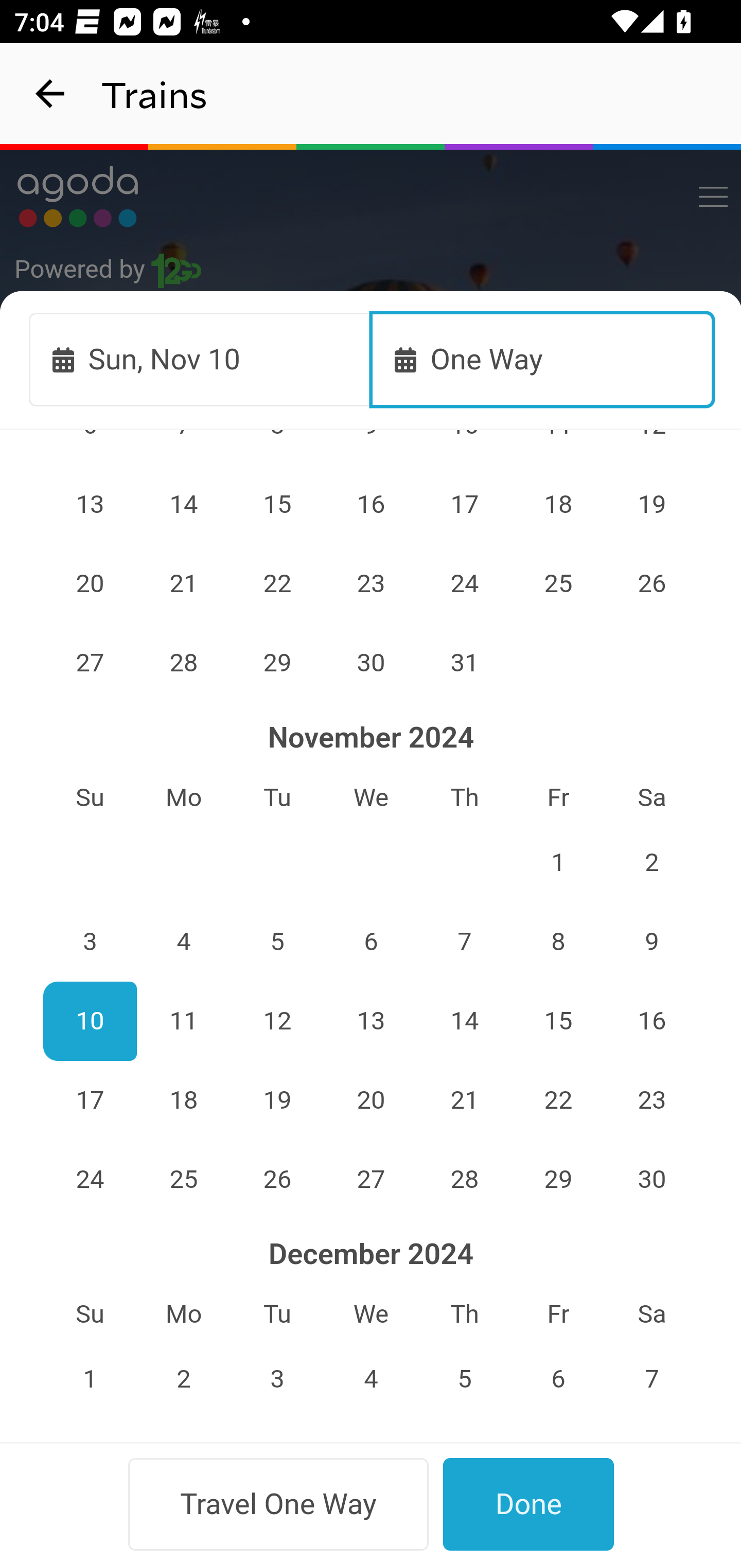 This screenshot has width=741, height=1564. Describe the element at coordinates (652, 862) in the screenshot. I see `2` at that location.